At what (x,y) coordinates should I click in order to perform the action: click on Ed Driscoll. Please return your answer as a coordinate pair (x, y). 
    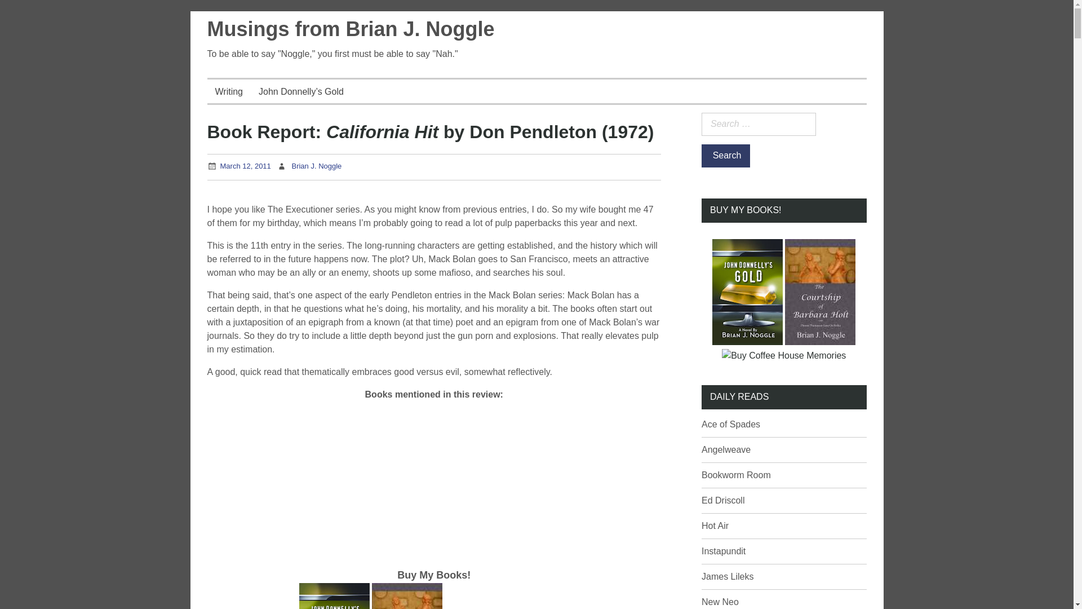
    Looking at the image, I should click on (722, 501).